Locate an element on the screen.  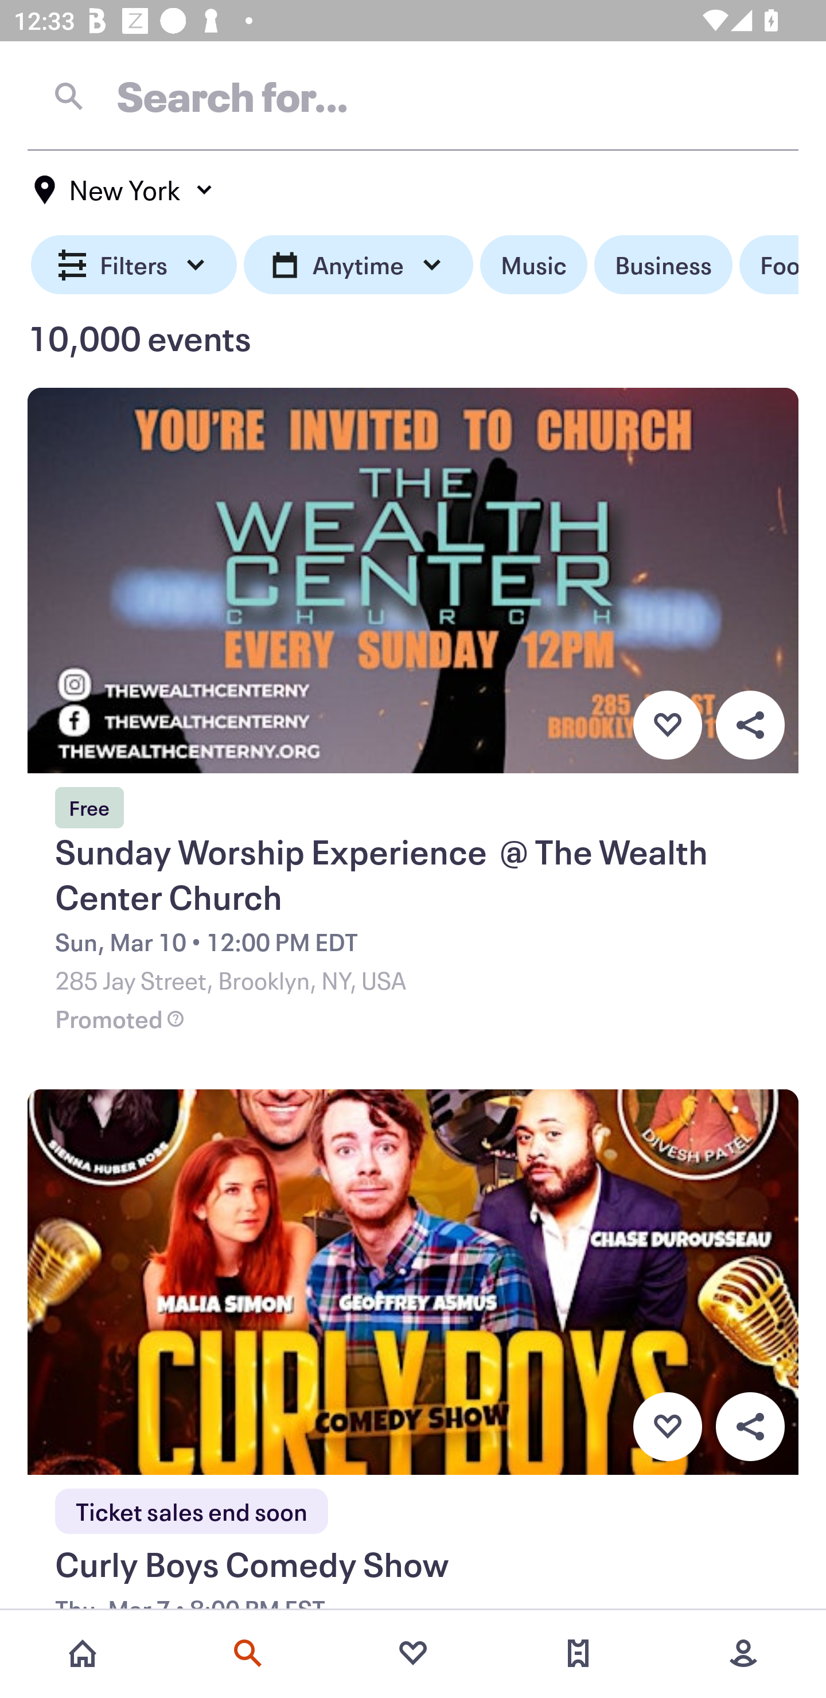
Favorite button is located at coordinates (667, 725).